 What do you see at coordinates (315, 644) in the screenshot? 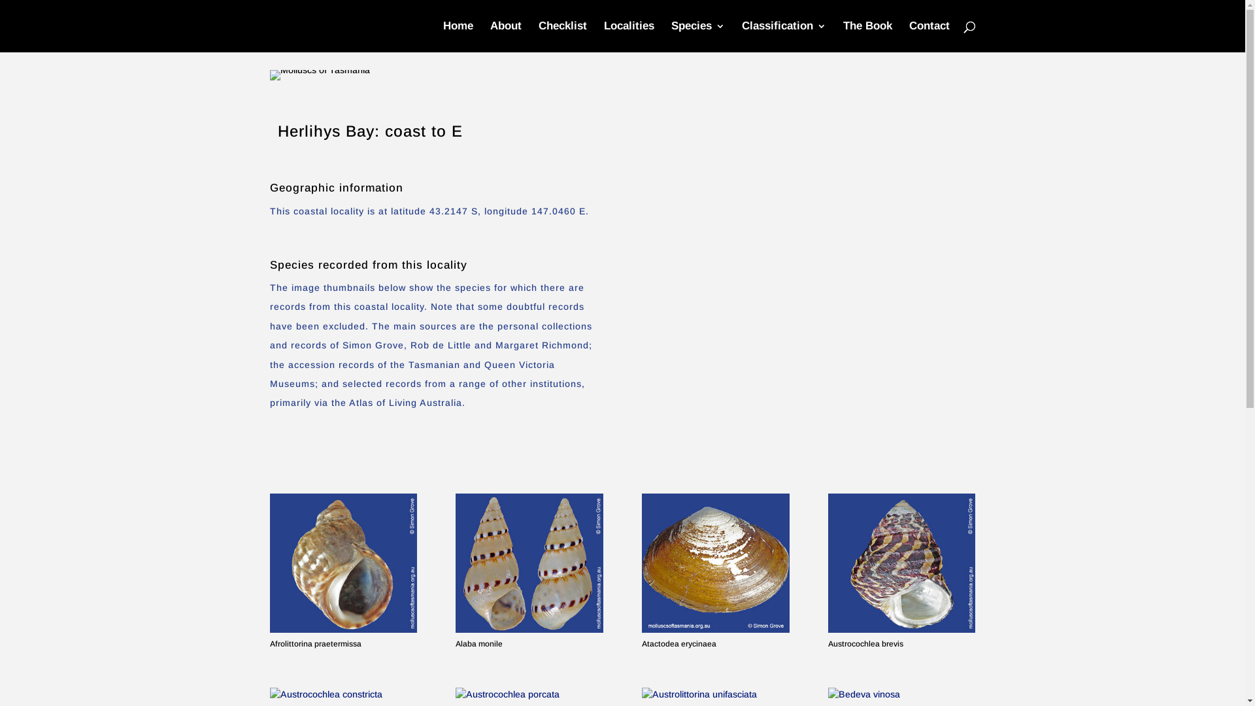
I see `Afrolittorina praetermissa` at bounding box center [315, 644].